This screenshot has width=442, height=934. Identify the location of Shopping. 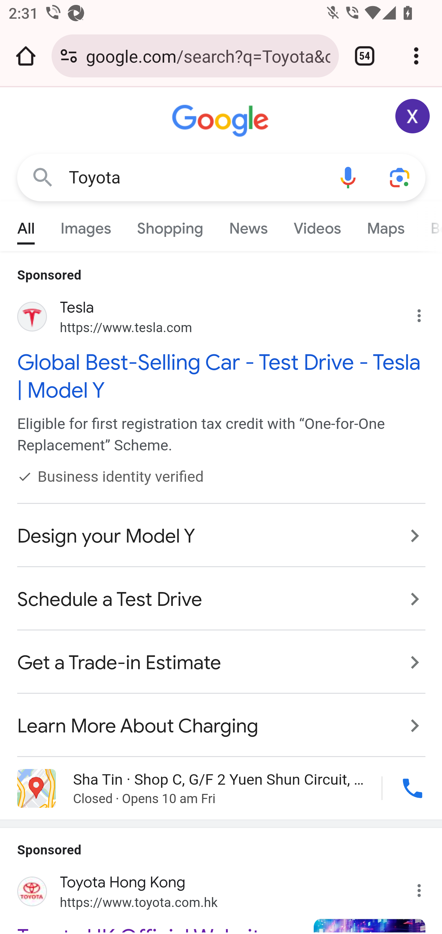
(170, 226).